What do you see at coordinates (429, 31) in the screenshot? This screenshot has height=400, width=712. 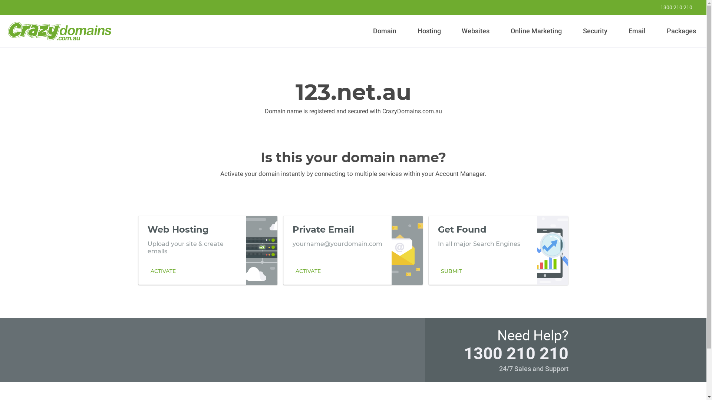 I see `Hosting` at bounding box center [429, 31].